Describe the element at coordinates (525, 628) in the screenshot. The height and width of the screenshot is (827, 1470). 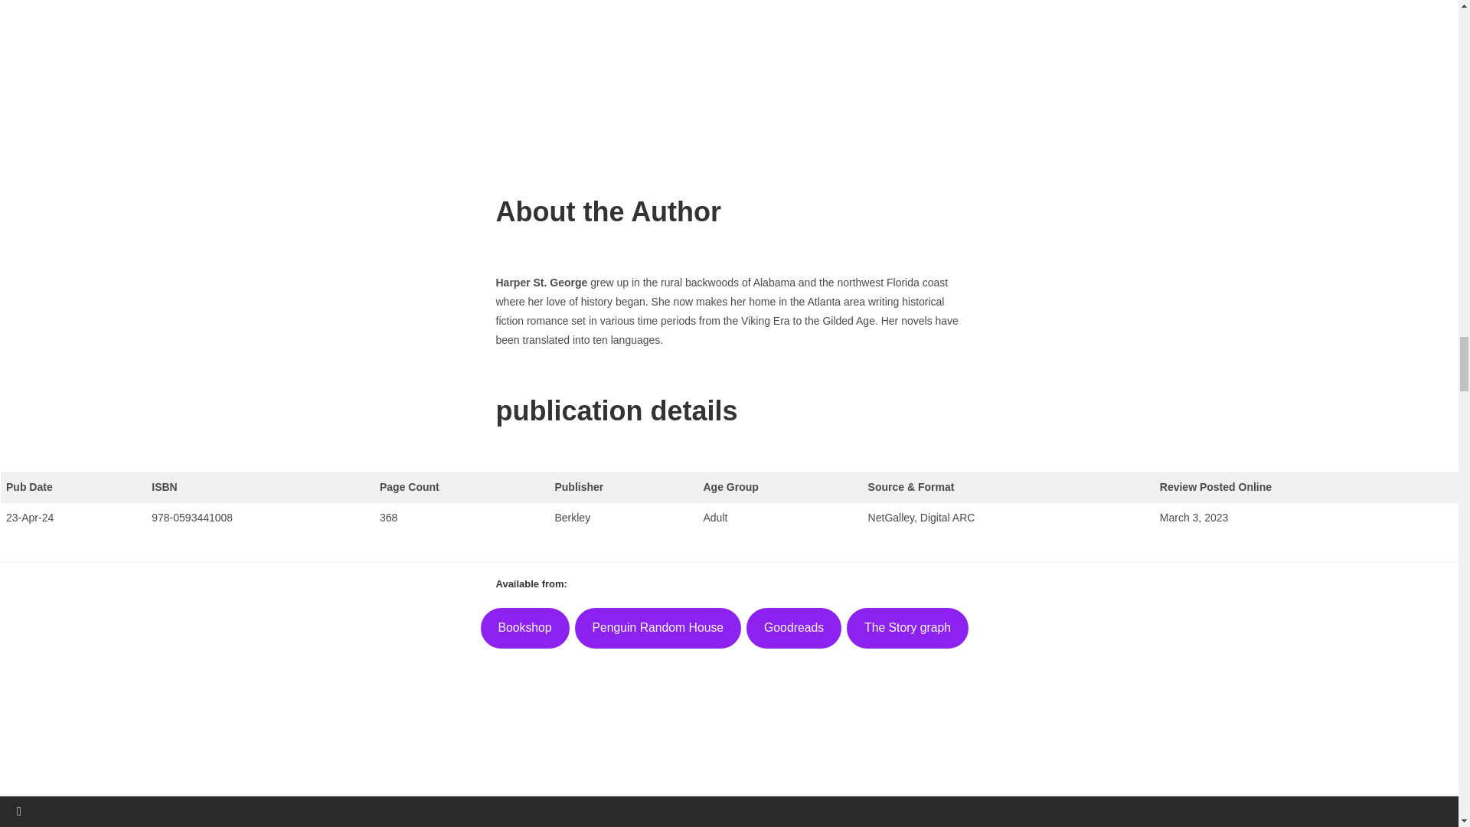
I see `Bookshop` at that location.